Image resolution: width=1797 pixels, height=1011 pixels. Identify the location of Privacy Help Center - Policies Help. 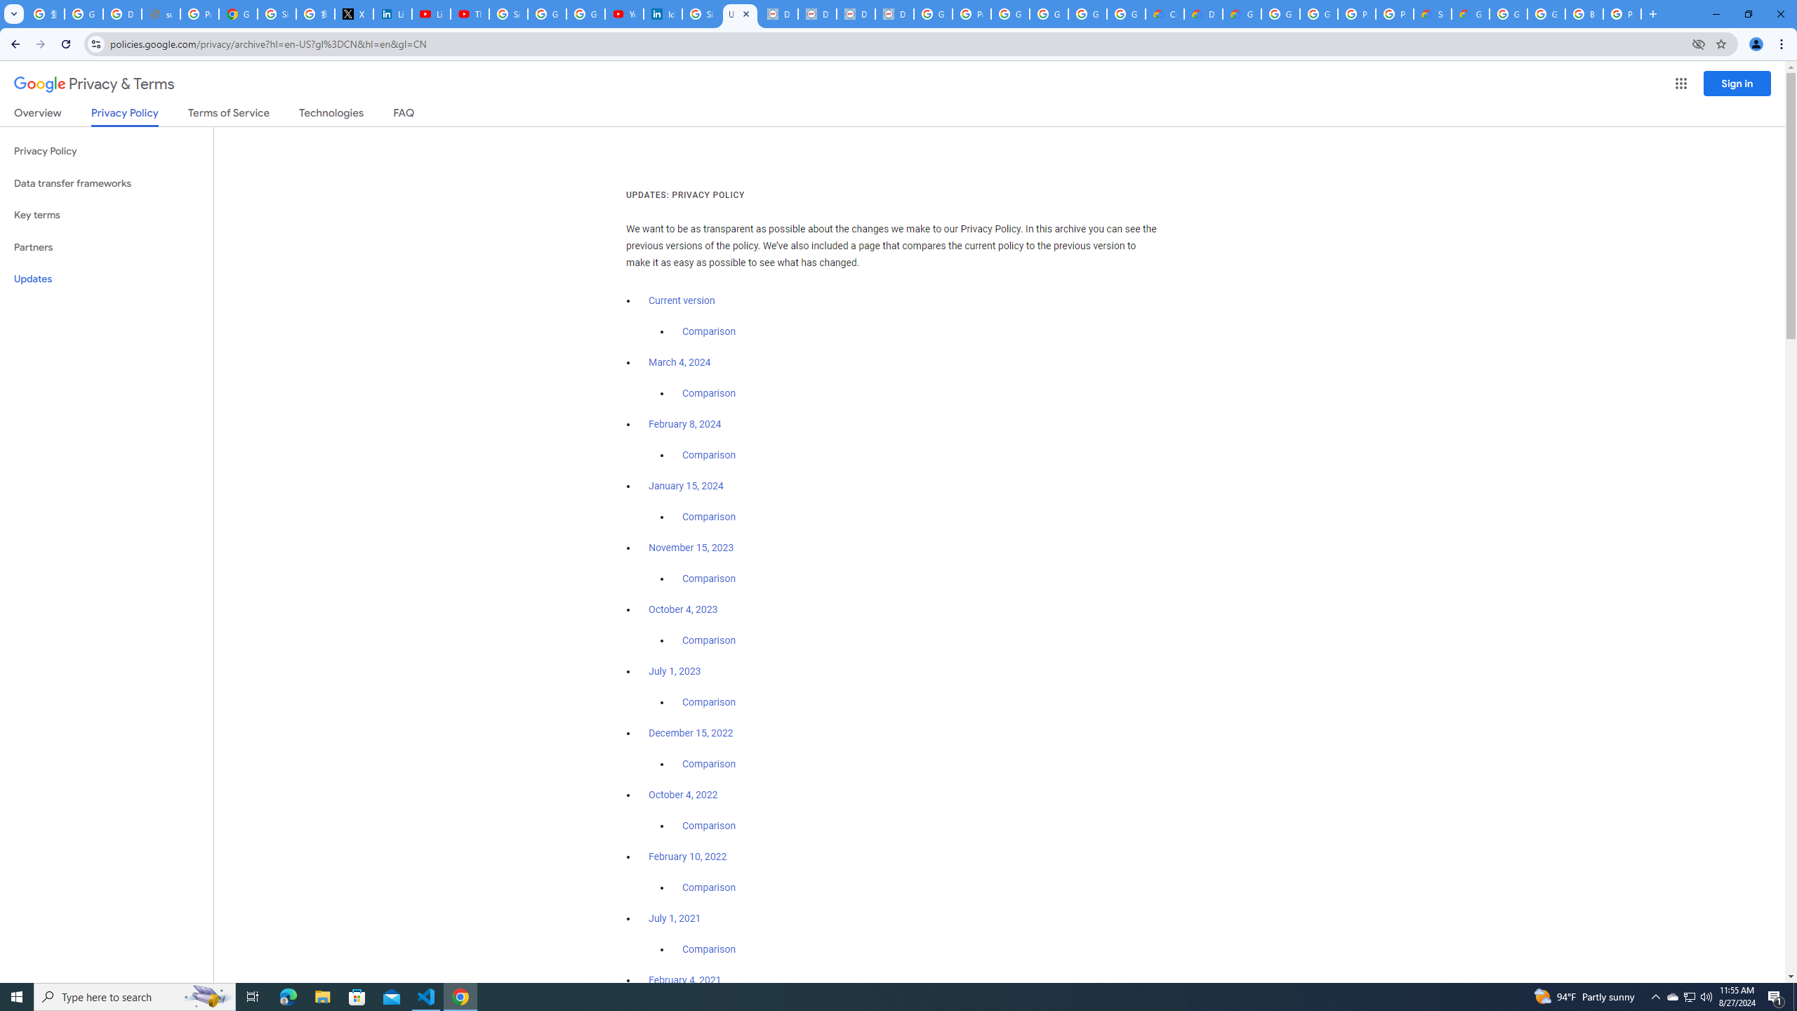
(199, 14).